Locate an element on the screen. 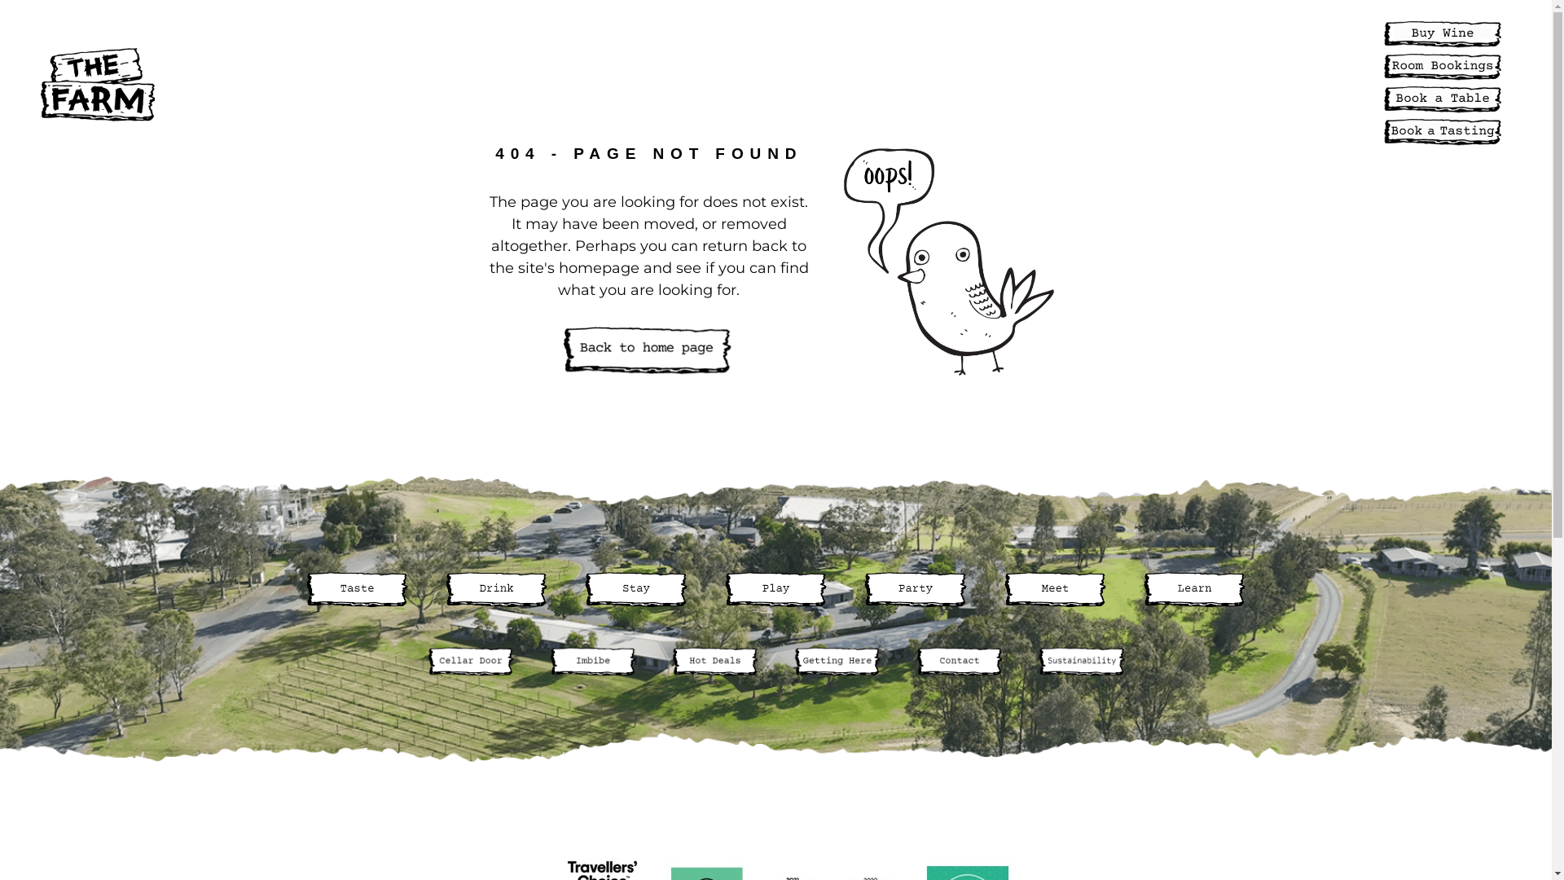  Hot Deals-7 is located at coordinates (714, 662).